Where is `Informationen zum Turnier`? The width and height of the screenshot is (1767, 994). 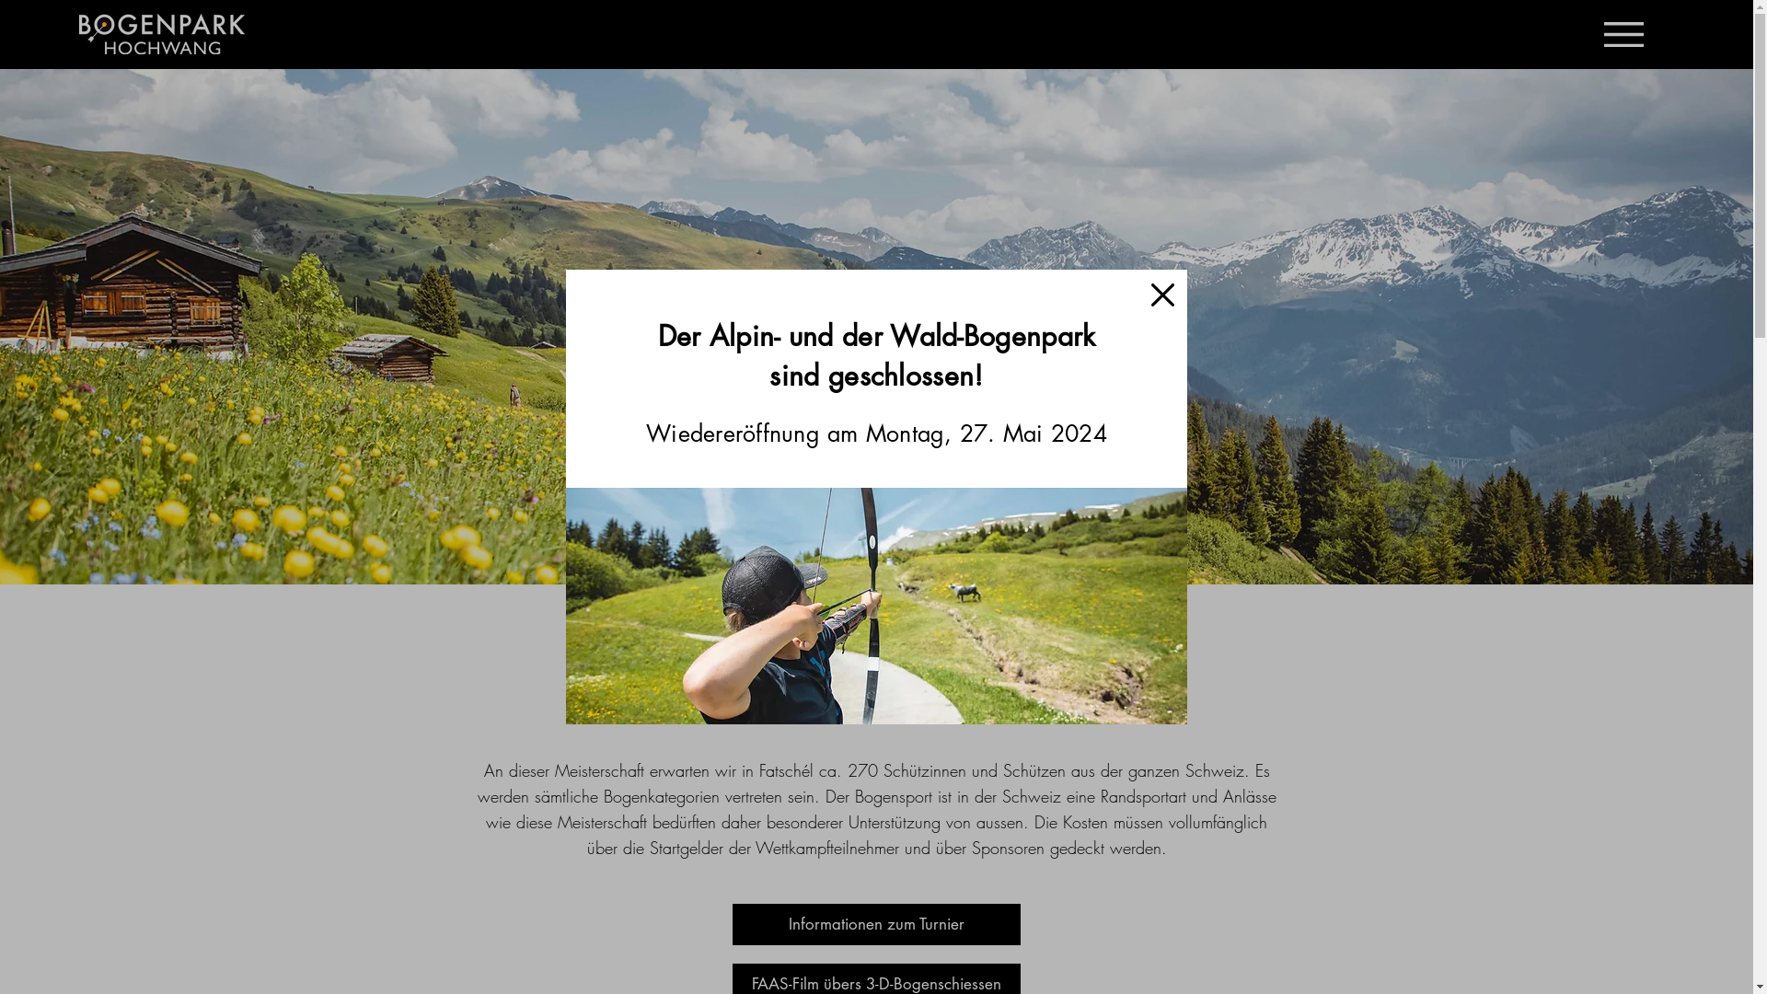 Informationen zum Turnier is located at coordinates (876, 924).